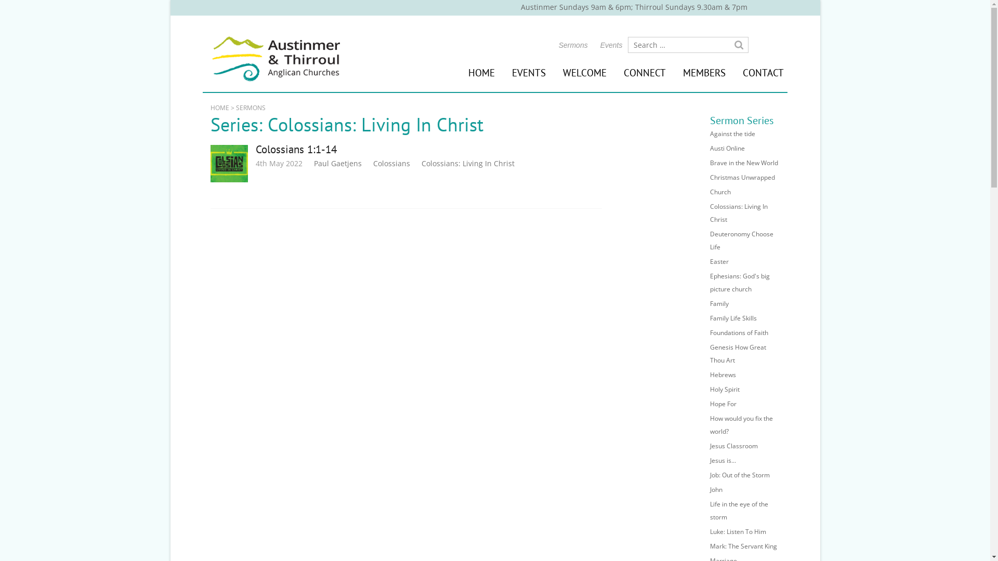 The image size is (998, 561). Describe the element at coordinates (723, 375) in the screenshot. I see `Hebrews` at that location.